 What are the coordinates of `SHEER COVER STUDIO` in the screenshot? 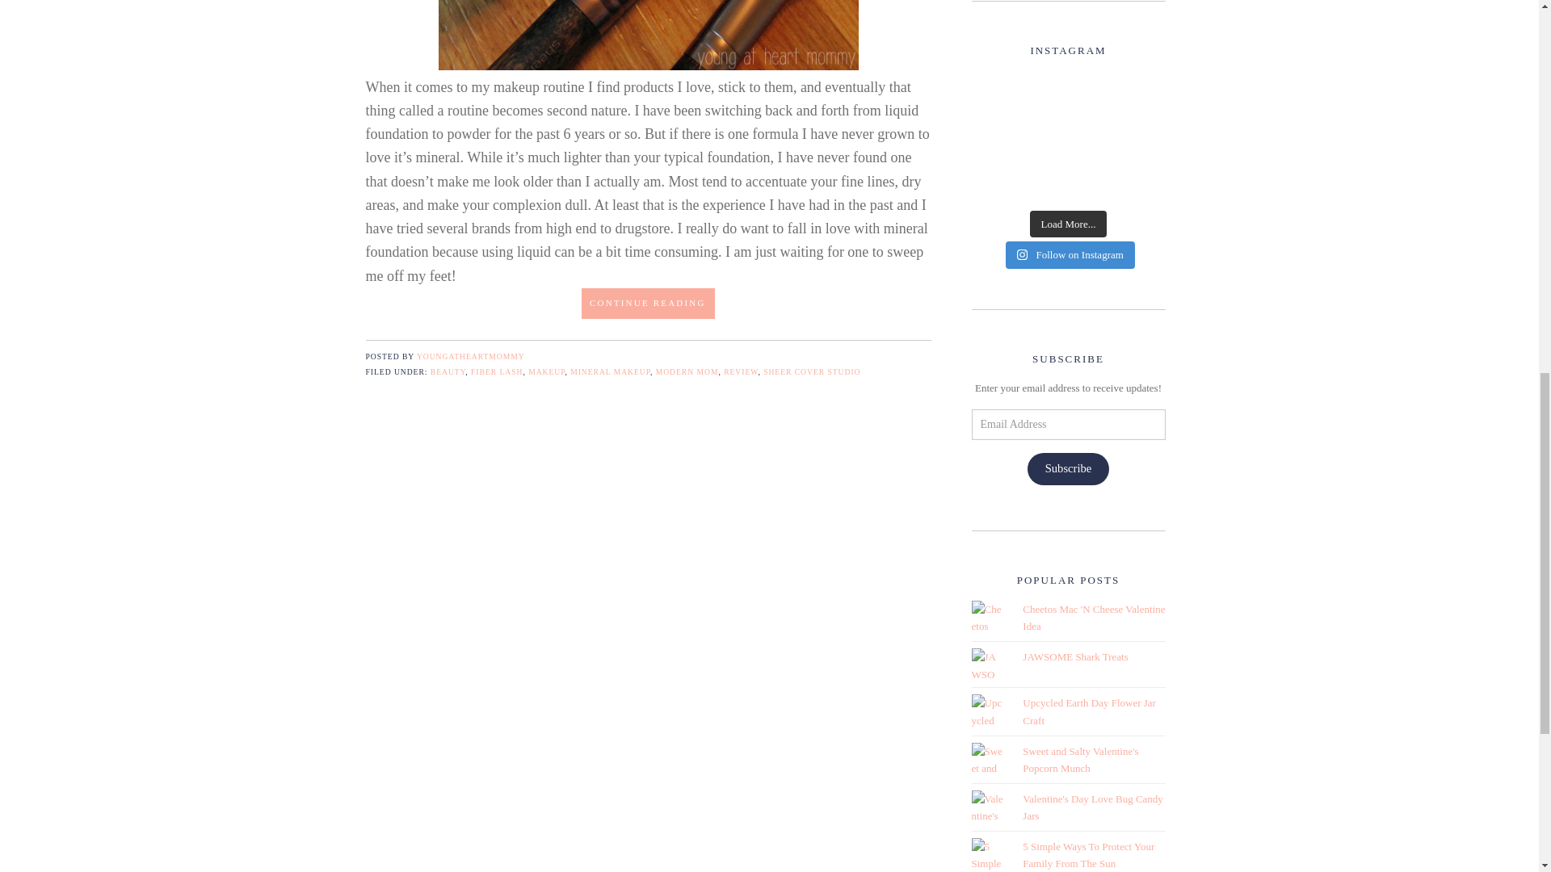 It's located at (811, 371).